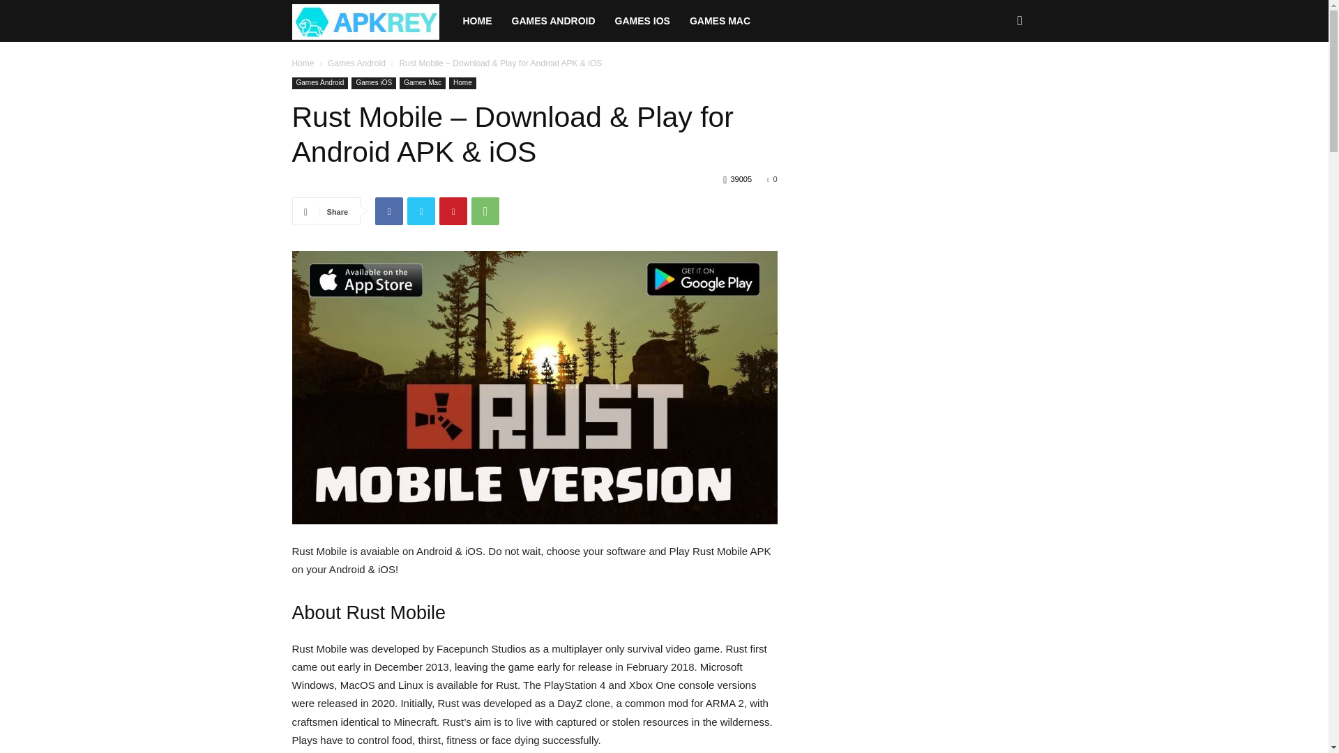 This screenshot has height=753, width=1339. Describe the element at coordinates (423, 84) in the screenshot. I see `Games Mac` at that location.